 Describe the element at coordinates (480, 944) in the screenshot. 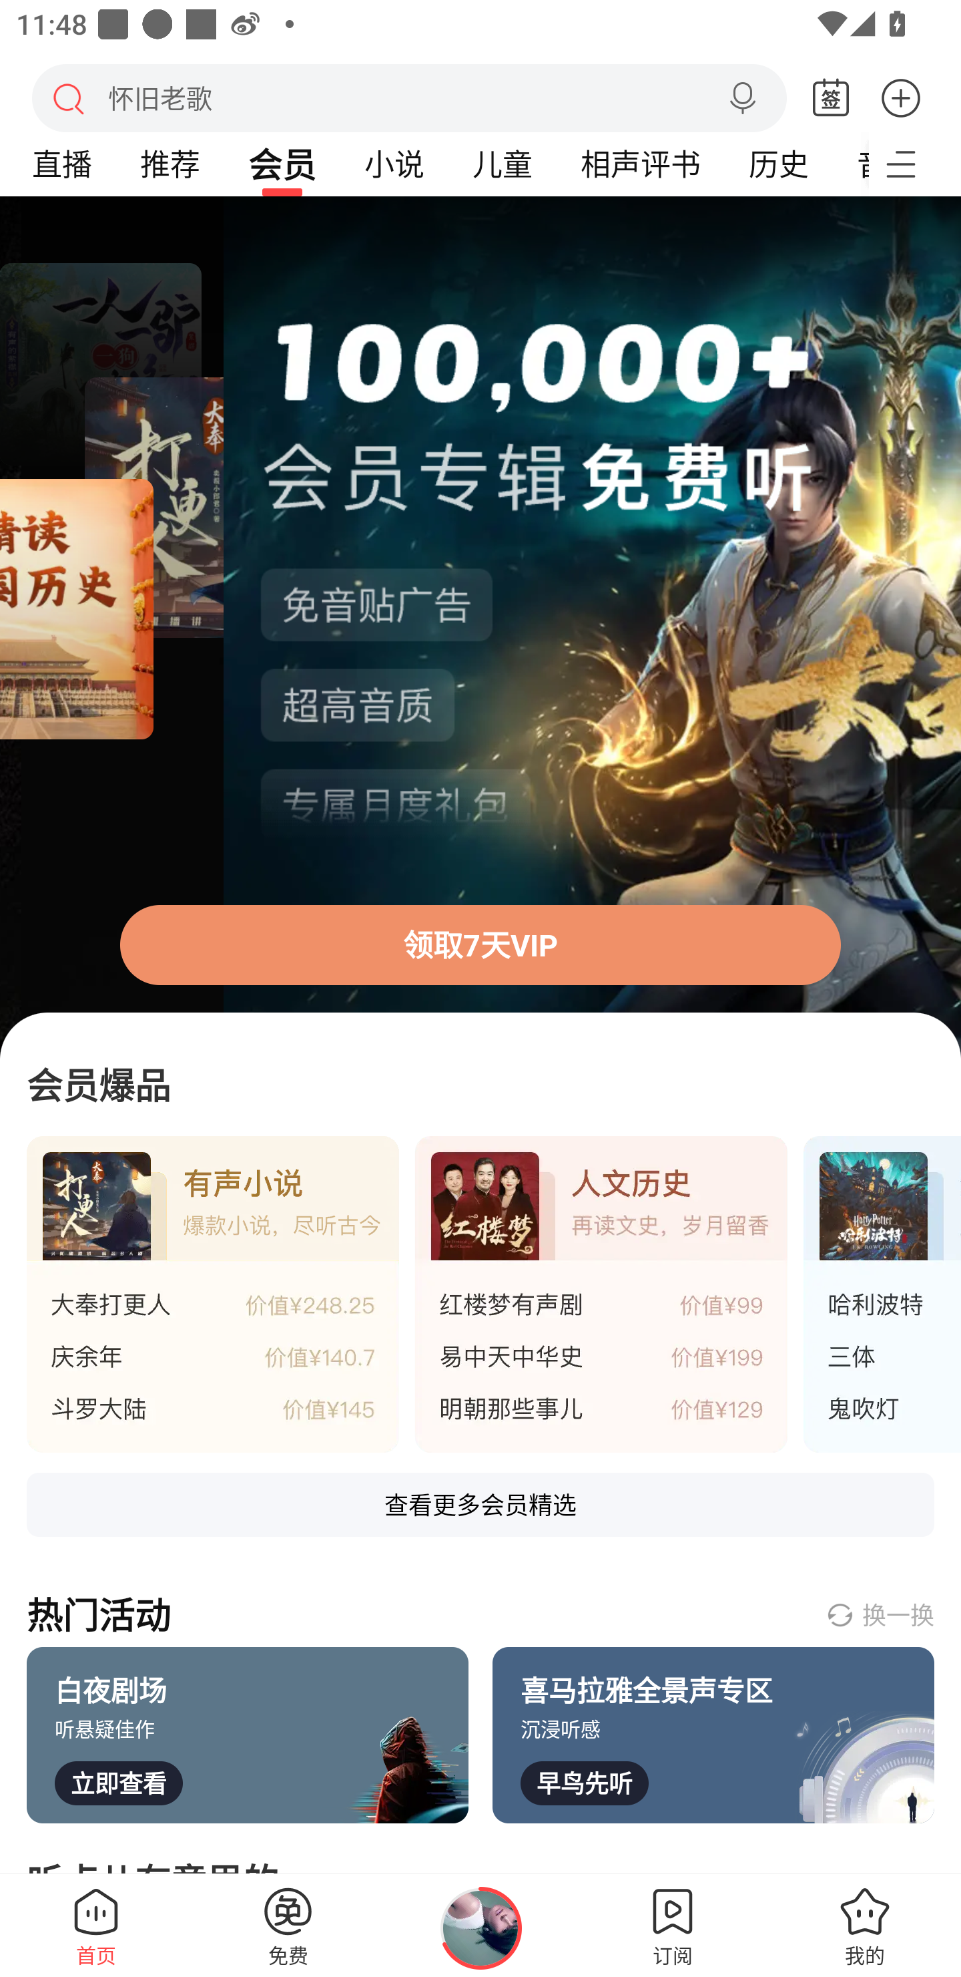

I see `领取7天VIP` at that location.